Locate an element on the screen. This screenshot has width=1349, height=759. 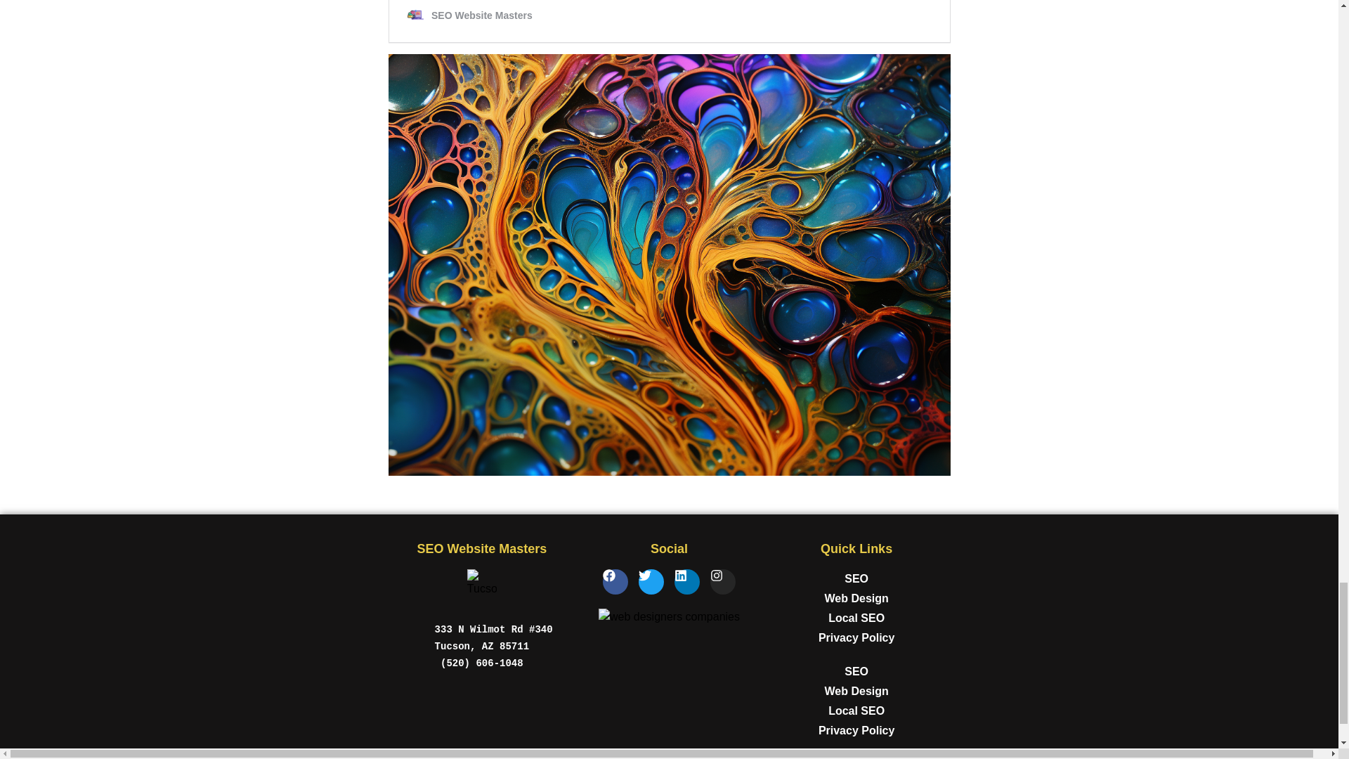
SEO is located at coordinates (856, 579).